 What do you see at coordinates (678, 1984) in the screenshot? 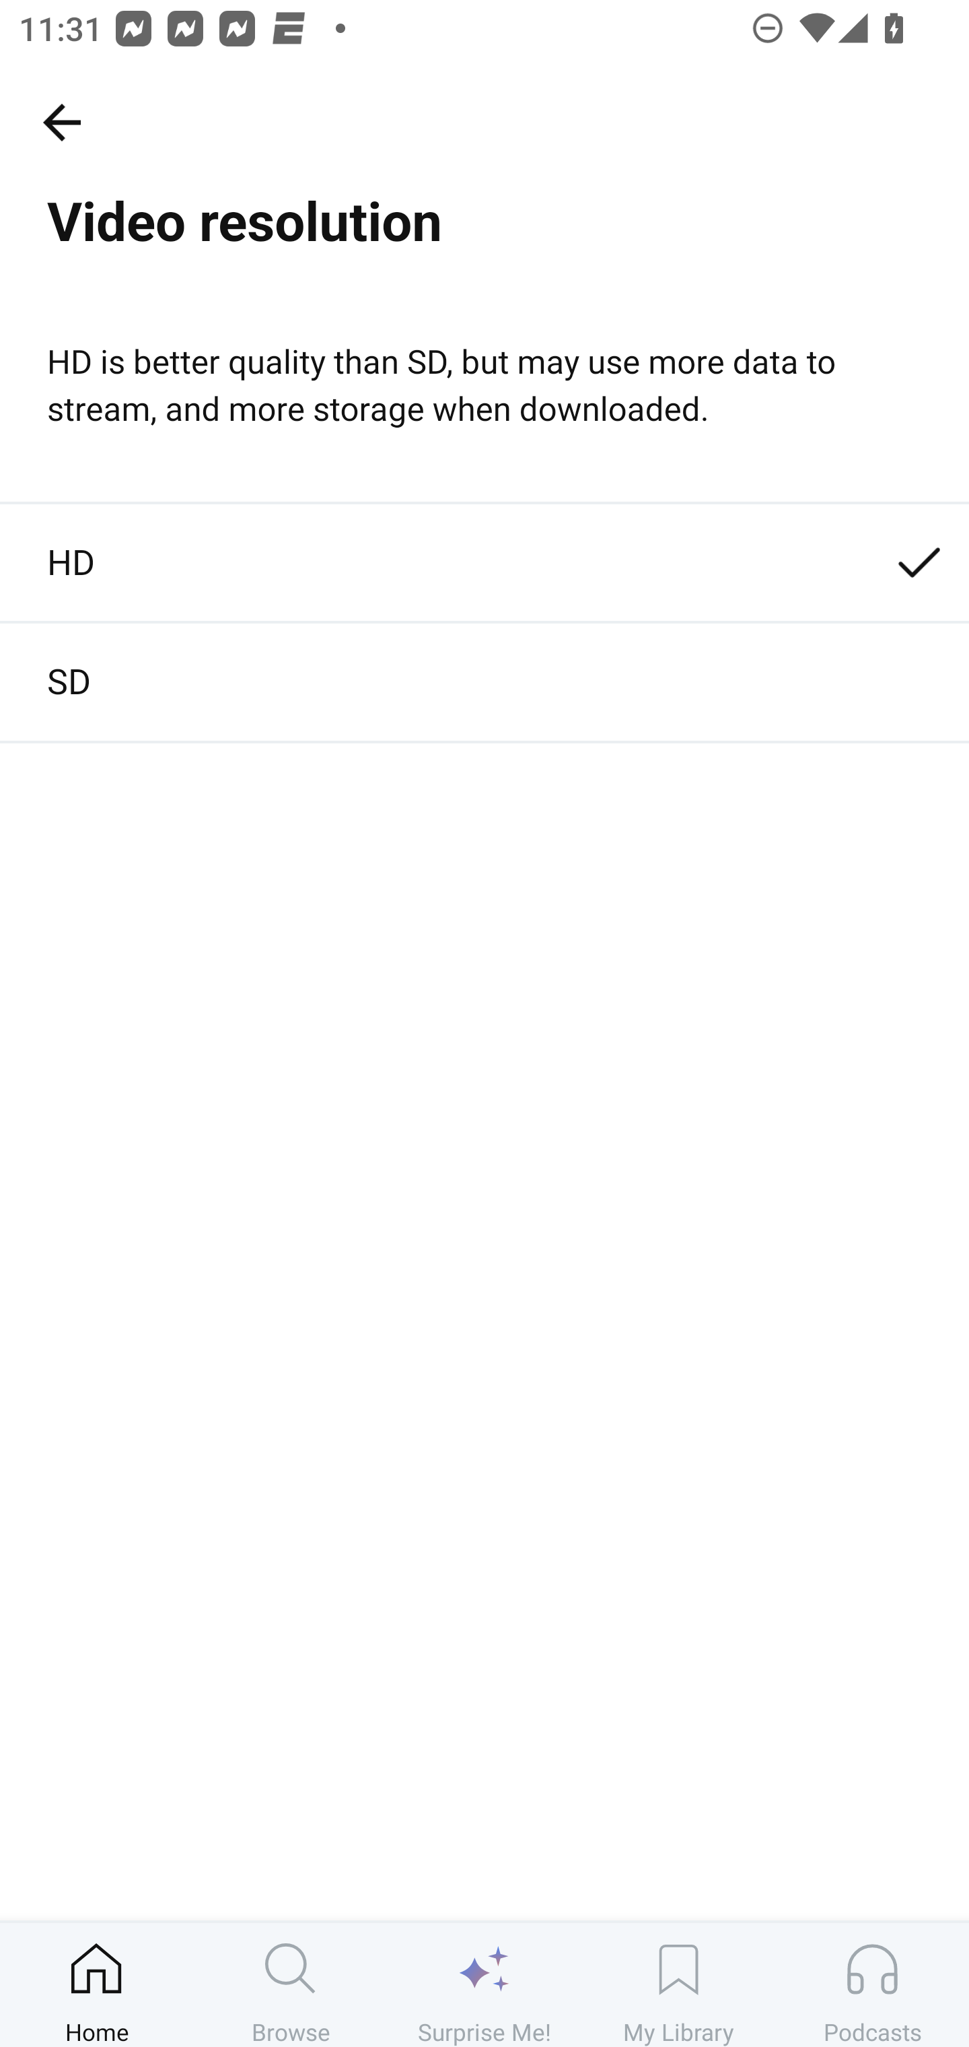
I see `My Library` at bounding box center [678, 1984].